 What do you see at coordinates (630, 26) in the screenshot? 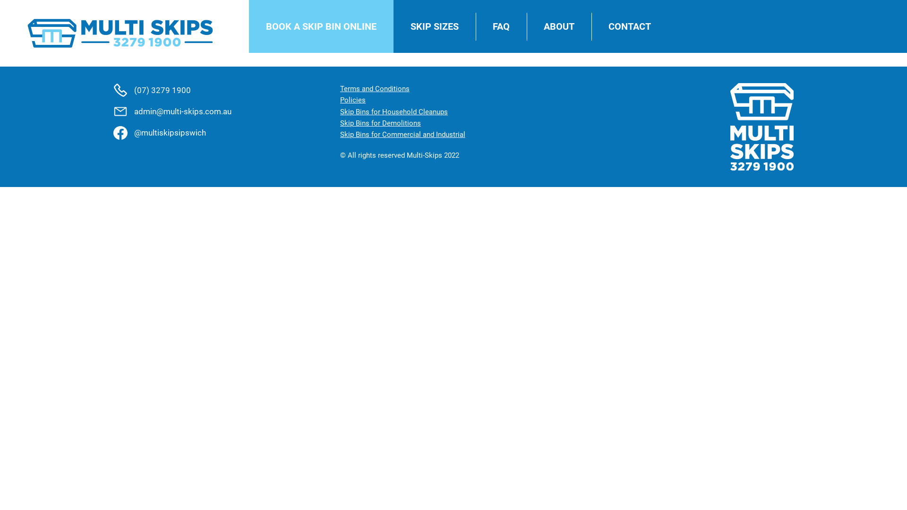
I see `CONTACT` at bounding box center [630, 26].